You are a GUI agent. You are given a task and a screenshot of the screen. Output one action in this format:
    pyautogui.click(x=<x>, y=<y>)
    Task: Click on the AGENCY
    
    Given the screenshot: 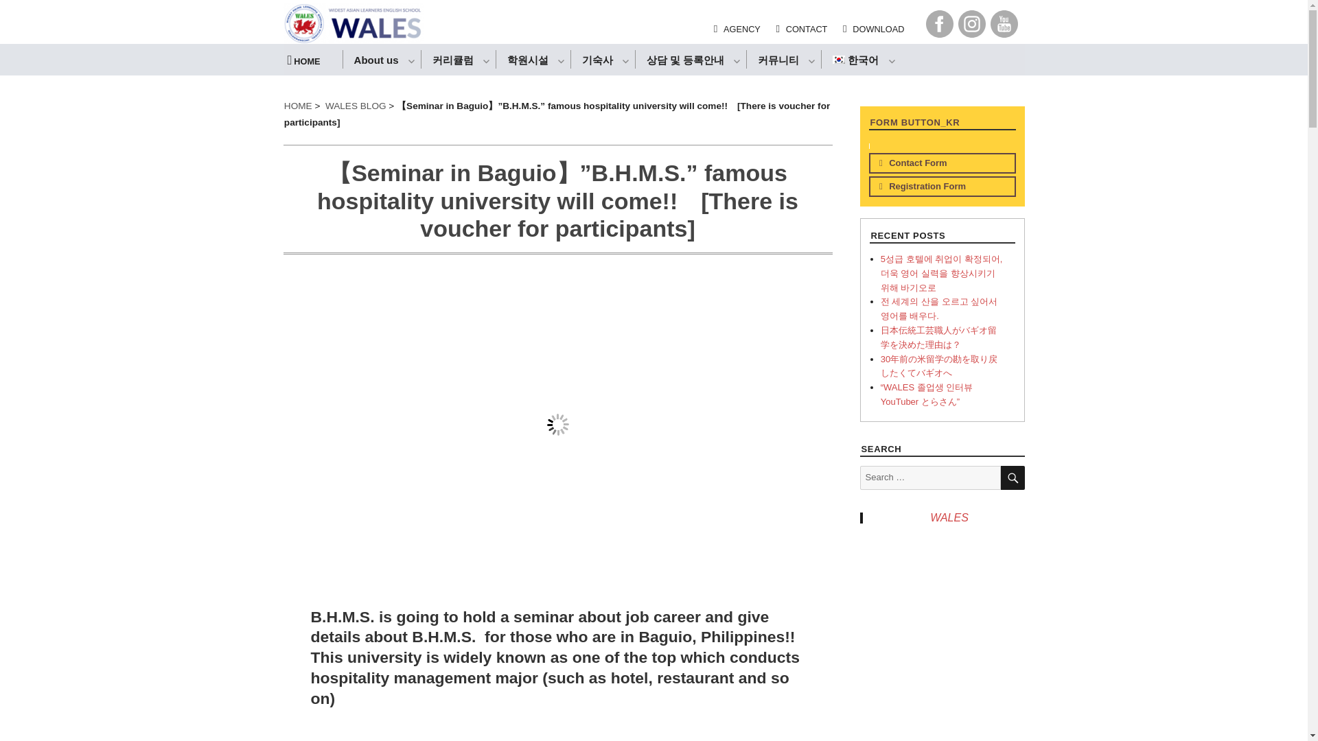 What is the action you would take?
    pyautogui.click(x=731, y=29)
    